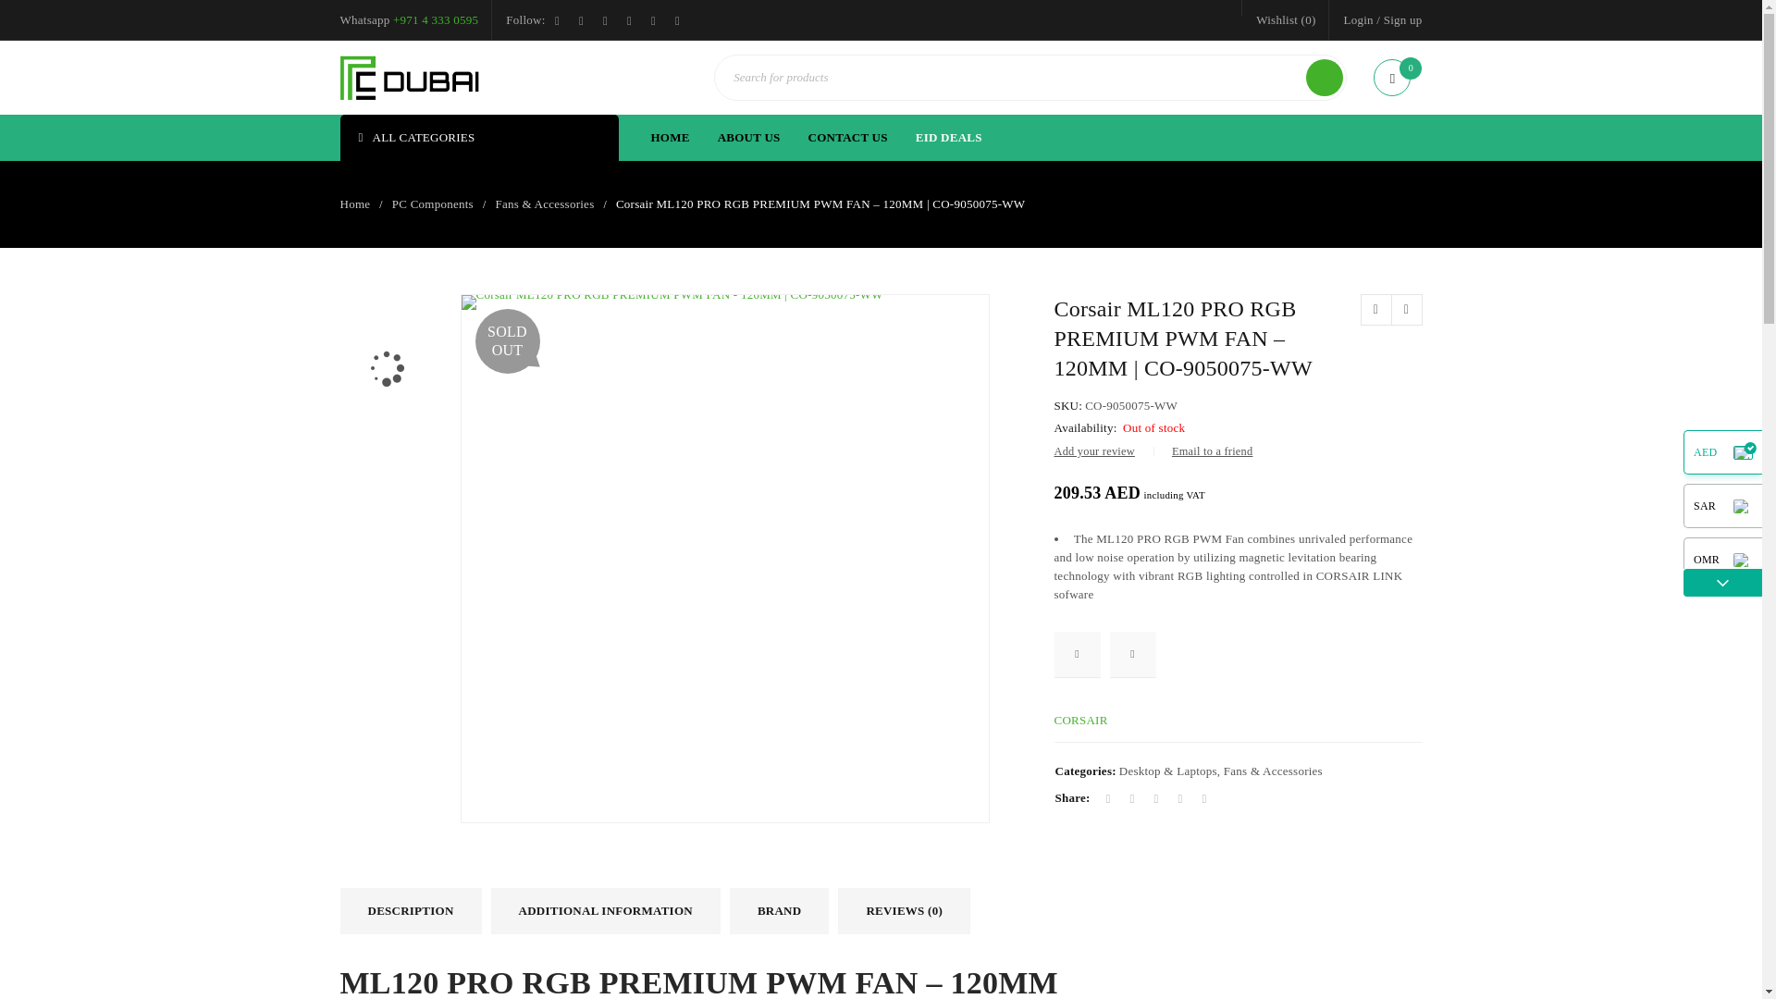 The width and height of the screenshot is (1776, 999). I want to click on View brand, so click(1081, 720).